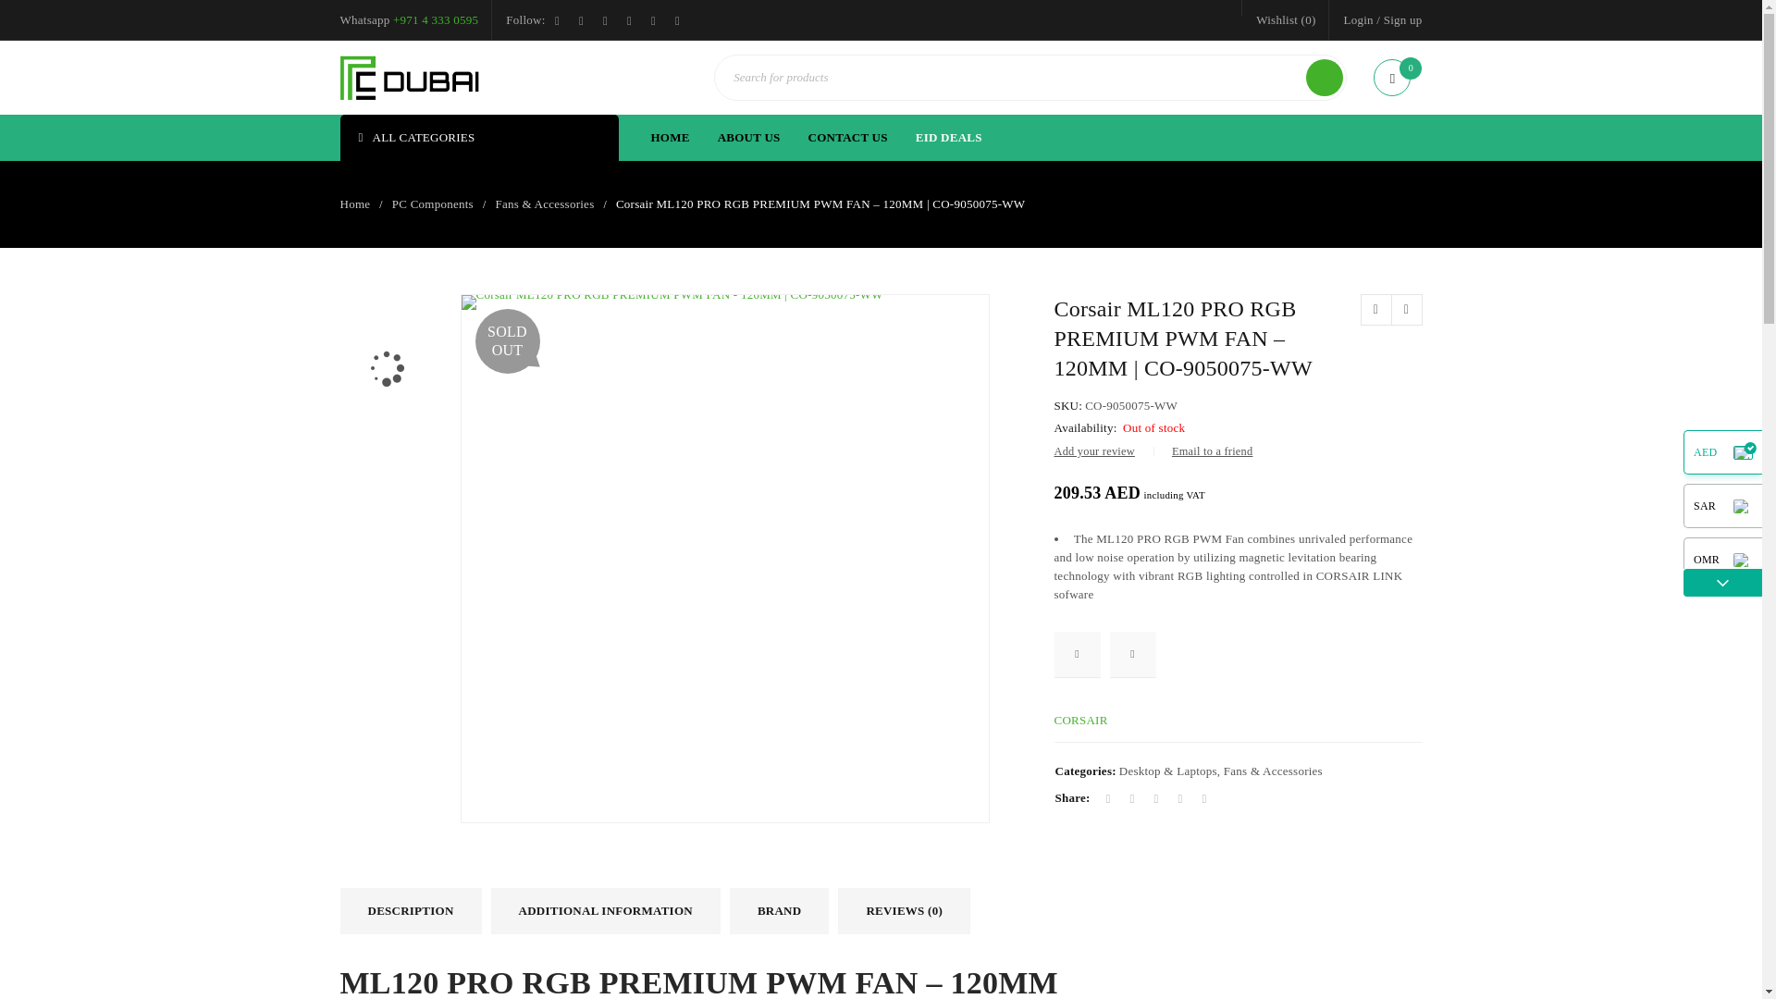 The width and height of the screenshot is (1776, 999). I want to click on View brand, so click(1081, 720).